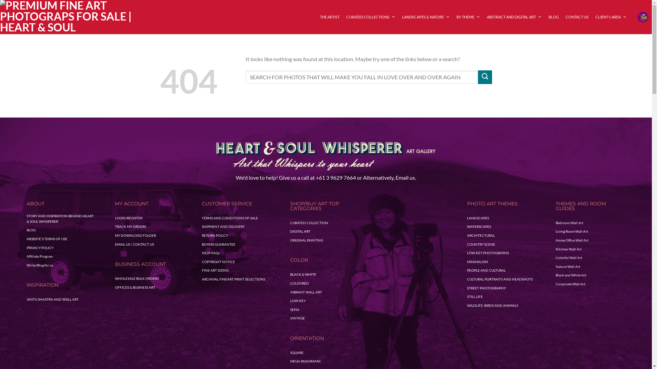 Image resolution: width=657 pixels, height=369 pixels. Describe the element at coordinates (307, 240) in the screenshot. I see `ORIGINAL PAINTING` at that location.